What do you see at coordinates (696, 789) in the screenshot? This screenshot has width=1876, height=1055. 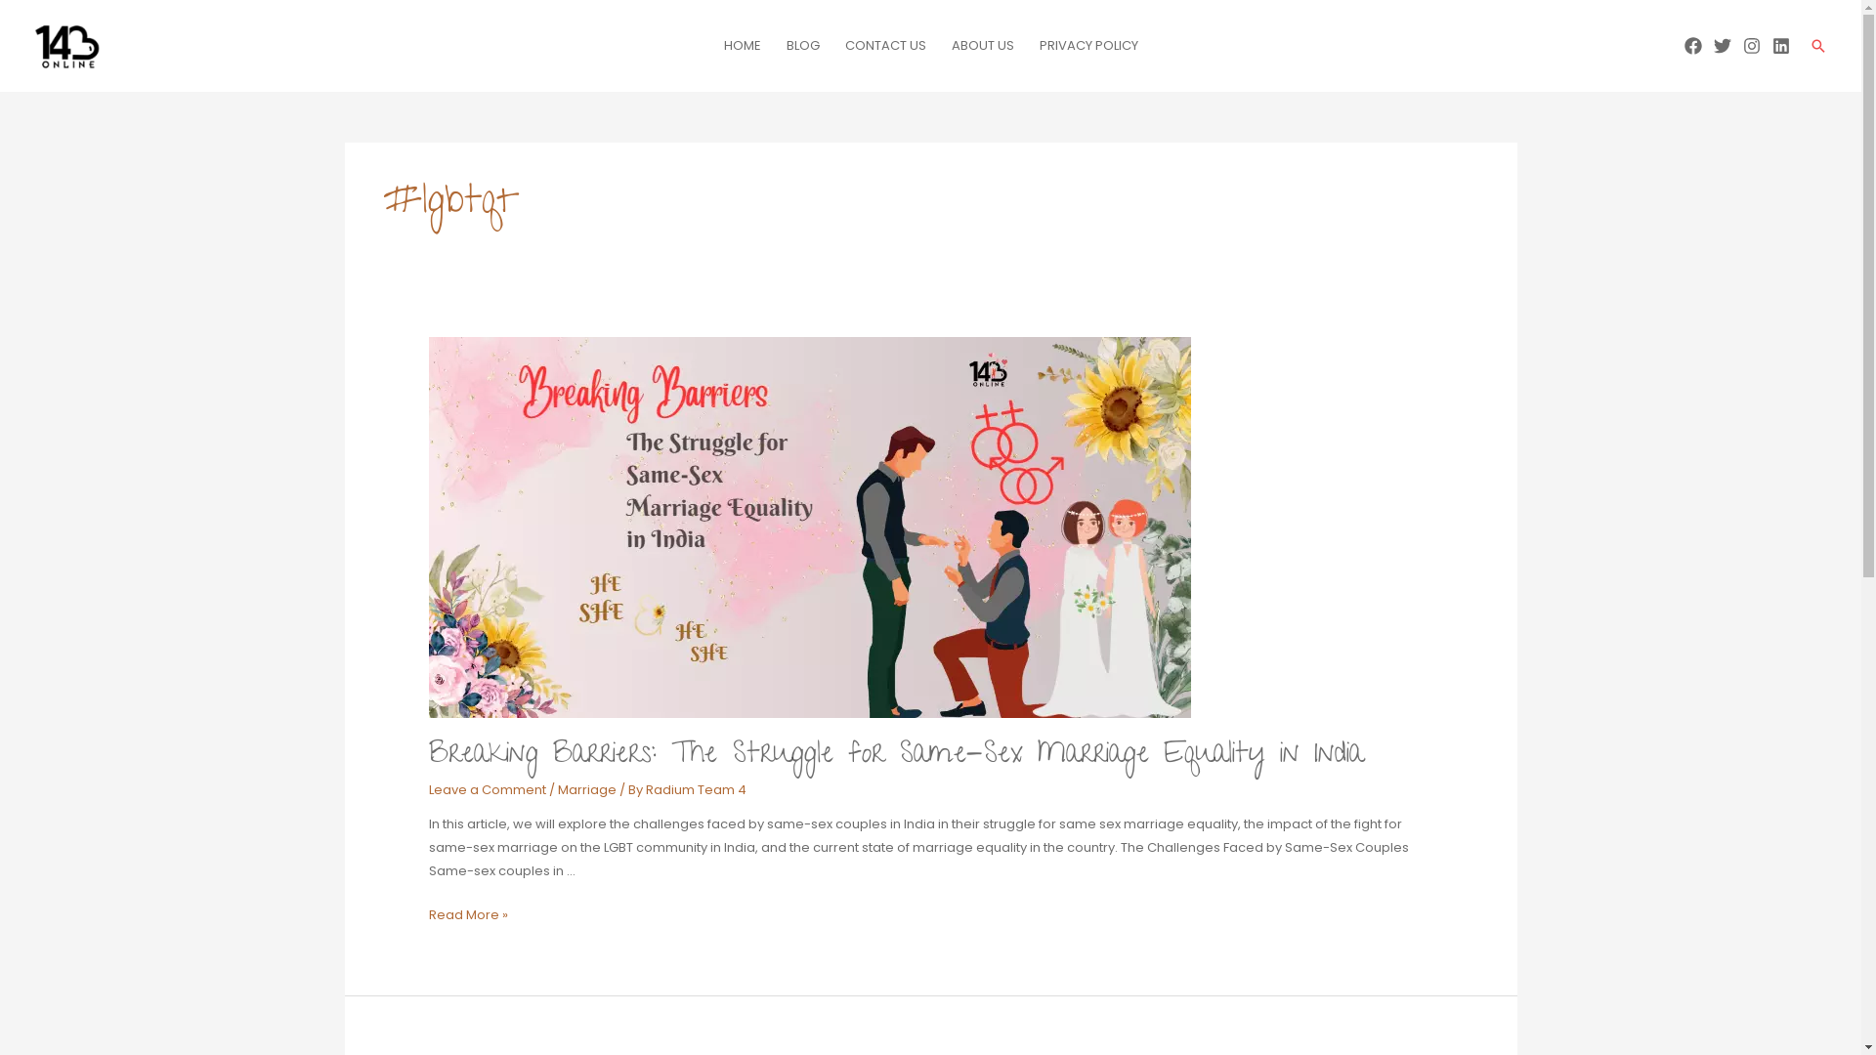 I see `Radium Team 4` at bounding box center [696, 789].